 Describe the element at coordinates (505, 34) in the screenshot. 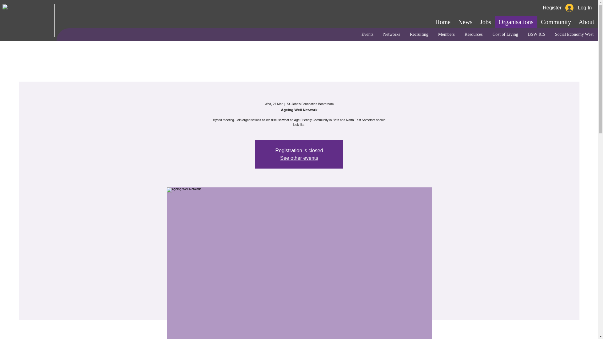

I see `Cost of Living` at that location.